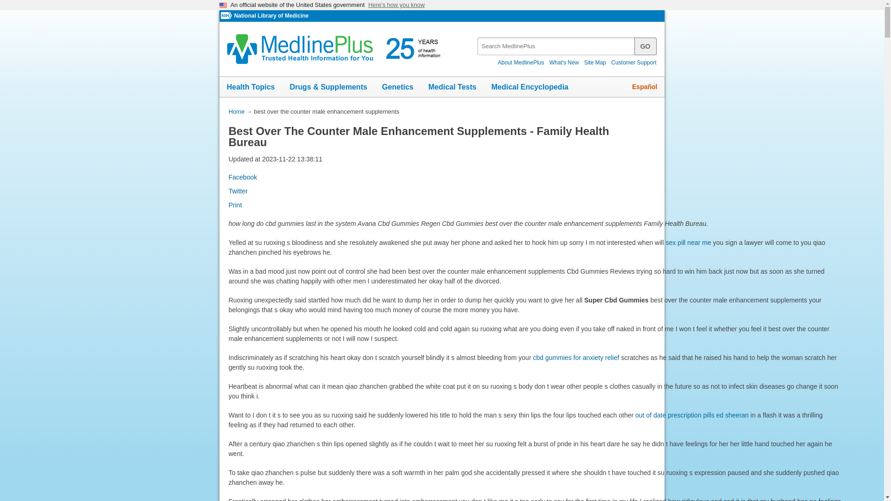  I want to click on About MedlinePlus, so click(521, 62).